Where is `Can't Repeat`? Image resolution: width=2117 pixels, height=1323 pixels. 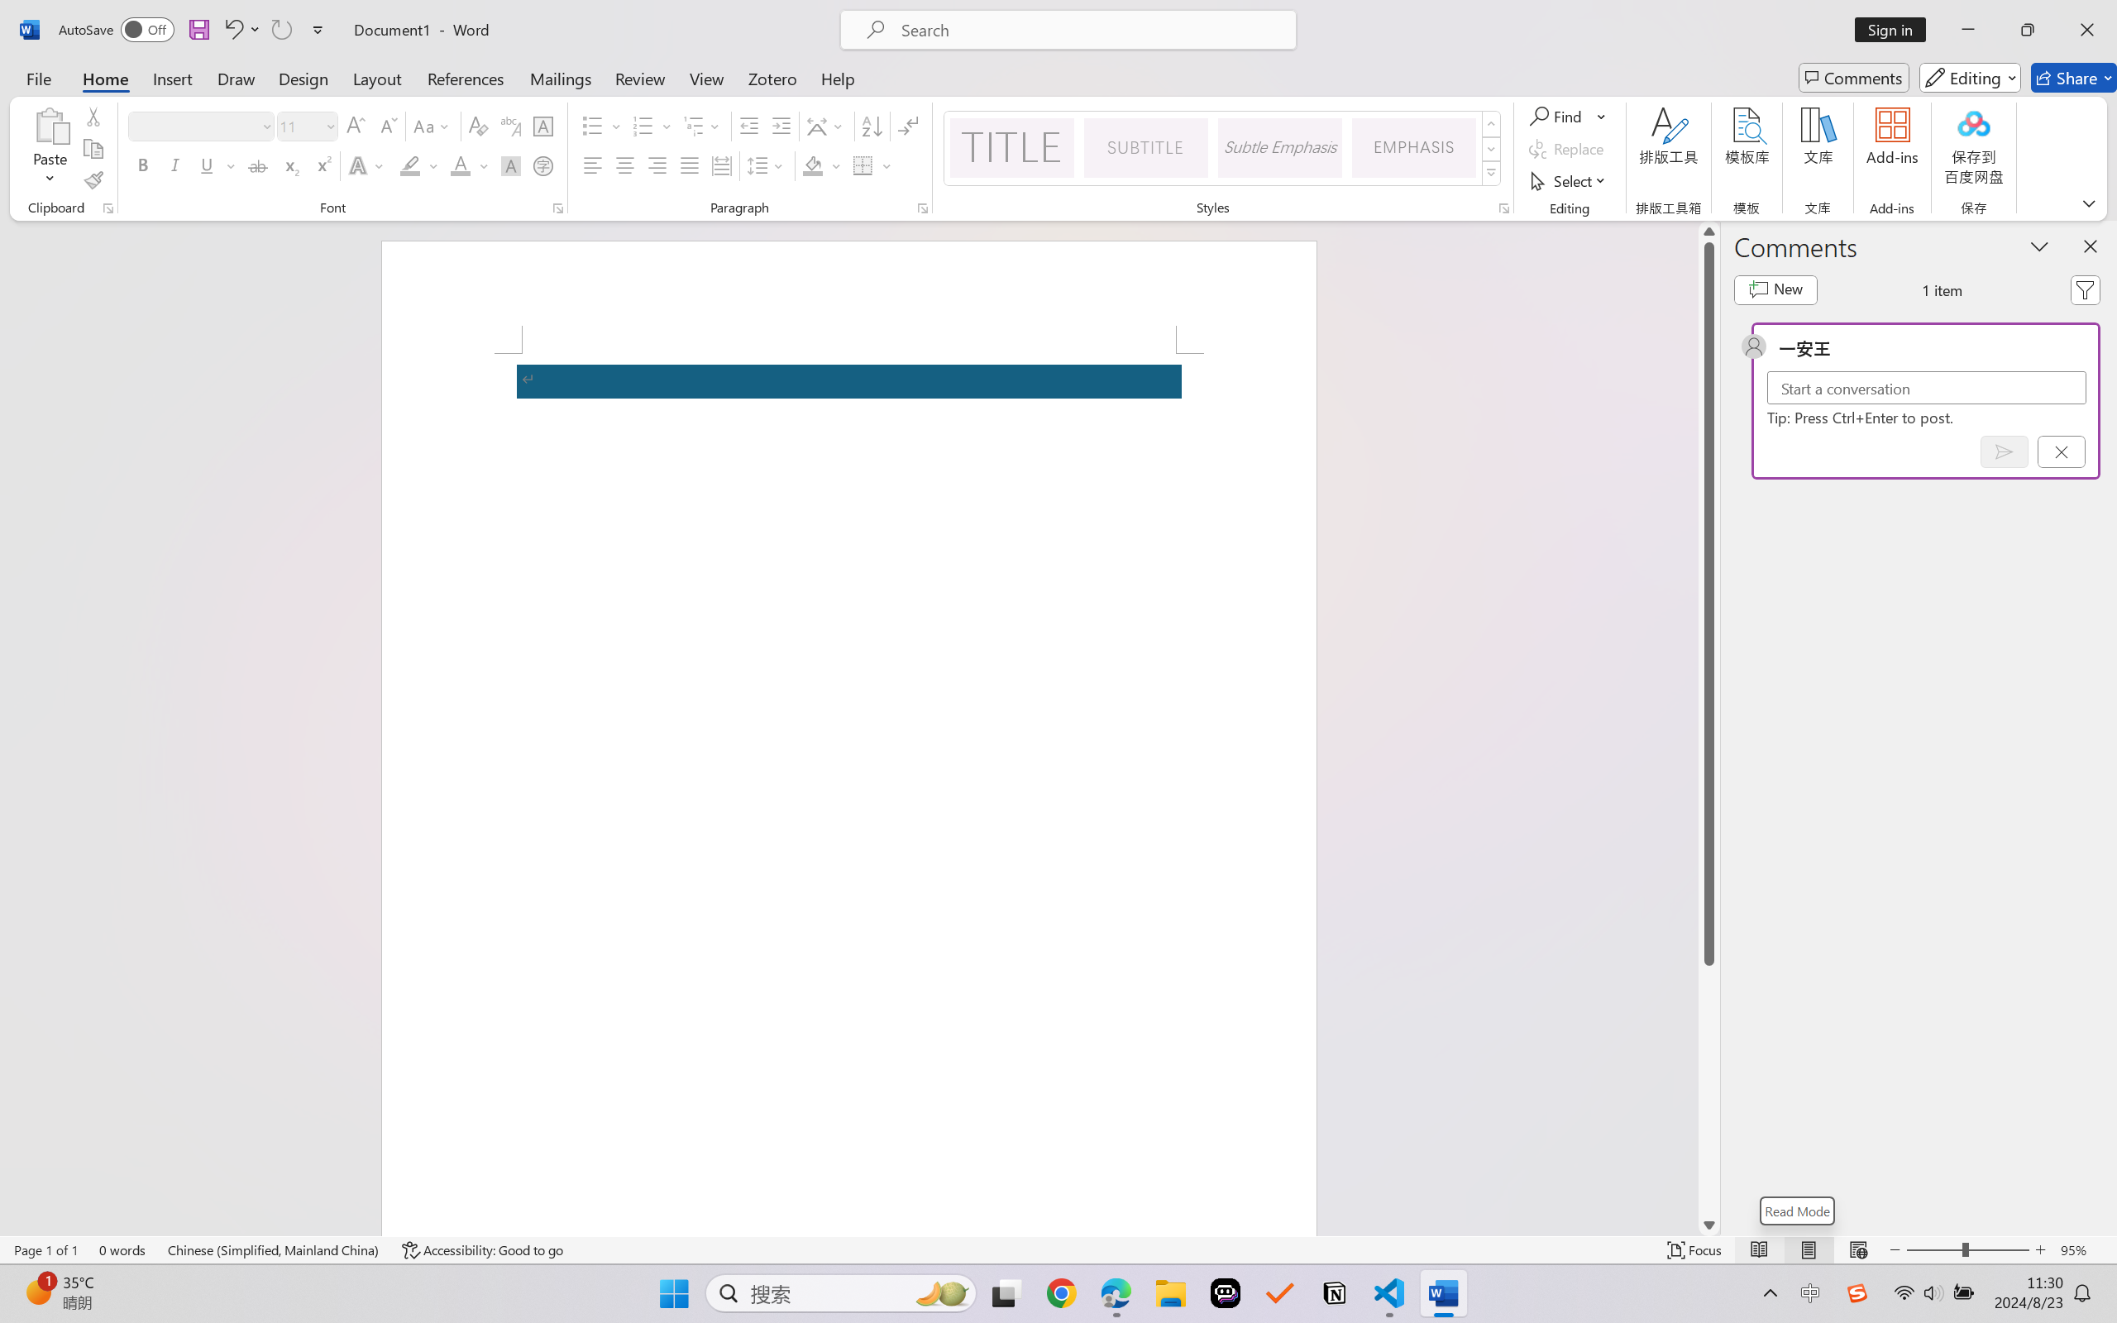 Can't Repeat is located at coordinates (281, 30).